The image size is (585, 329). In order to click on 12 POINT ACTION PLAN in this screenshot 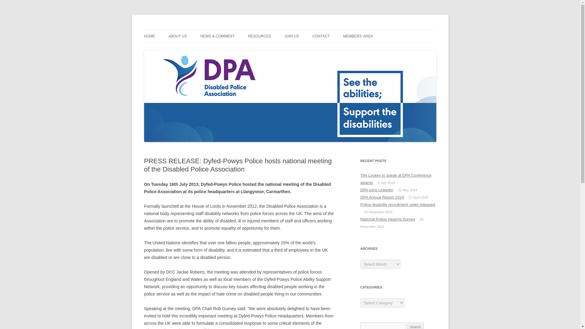, I will do `click(199, 49)`.